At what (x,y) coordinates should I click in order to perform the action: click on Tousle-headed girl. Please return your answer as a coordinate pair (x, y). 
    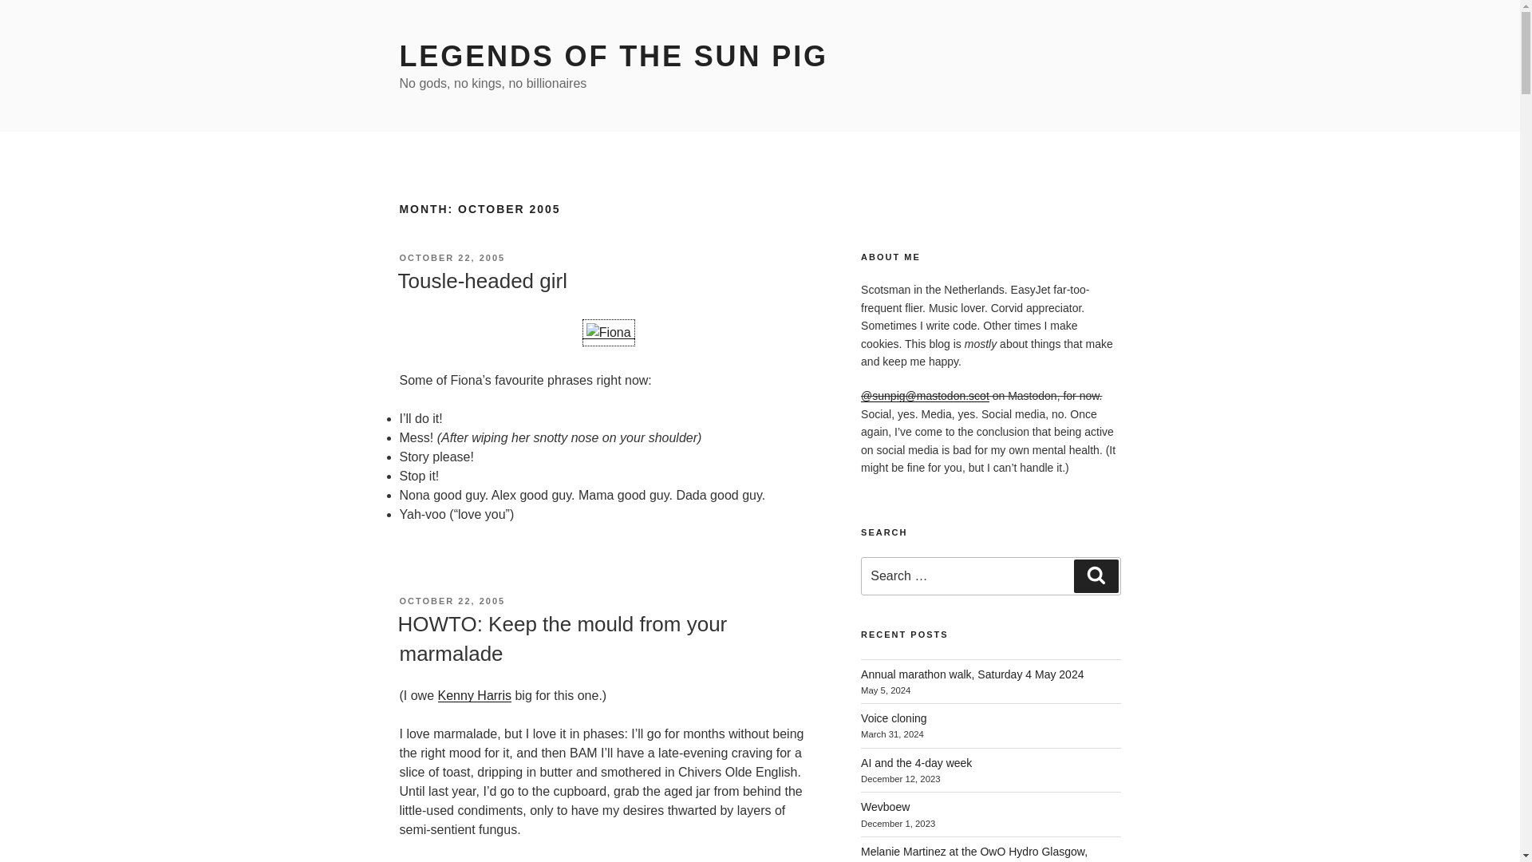
    Looking at the image, I should click on (482, 281).